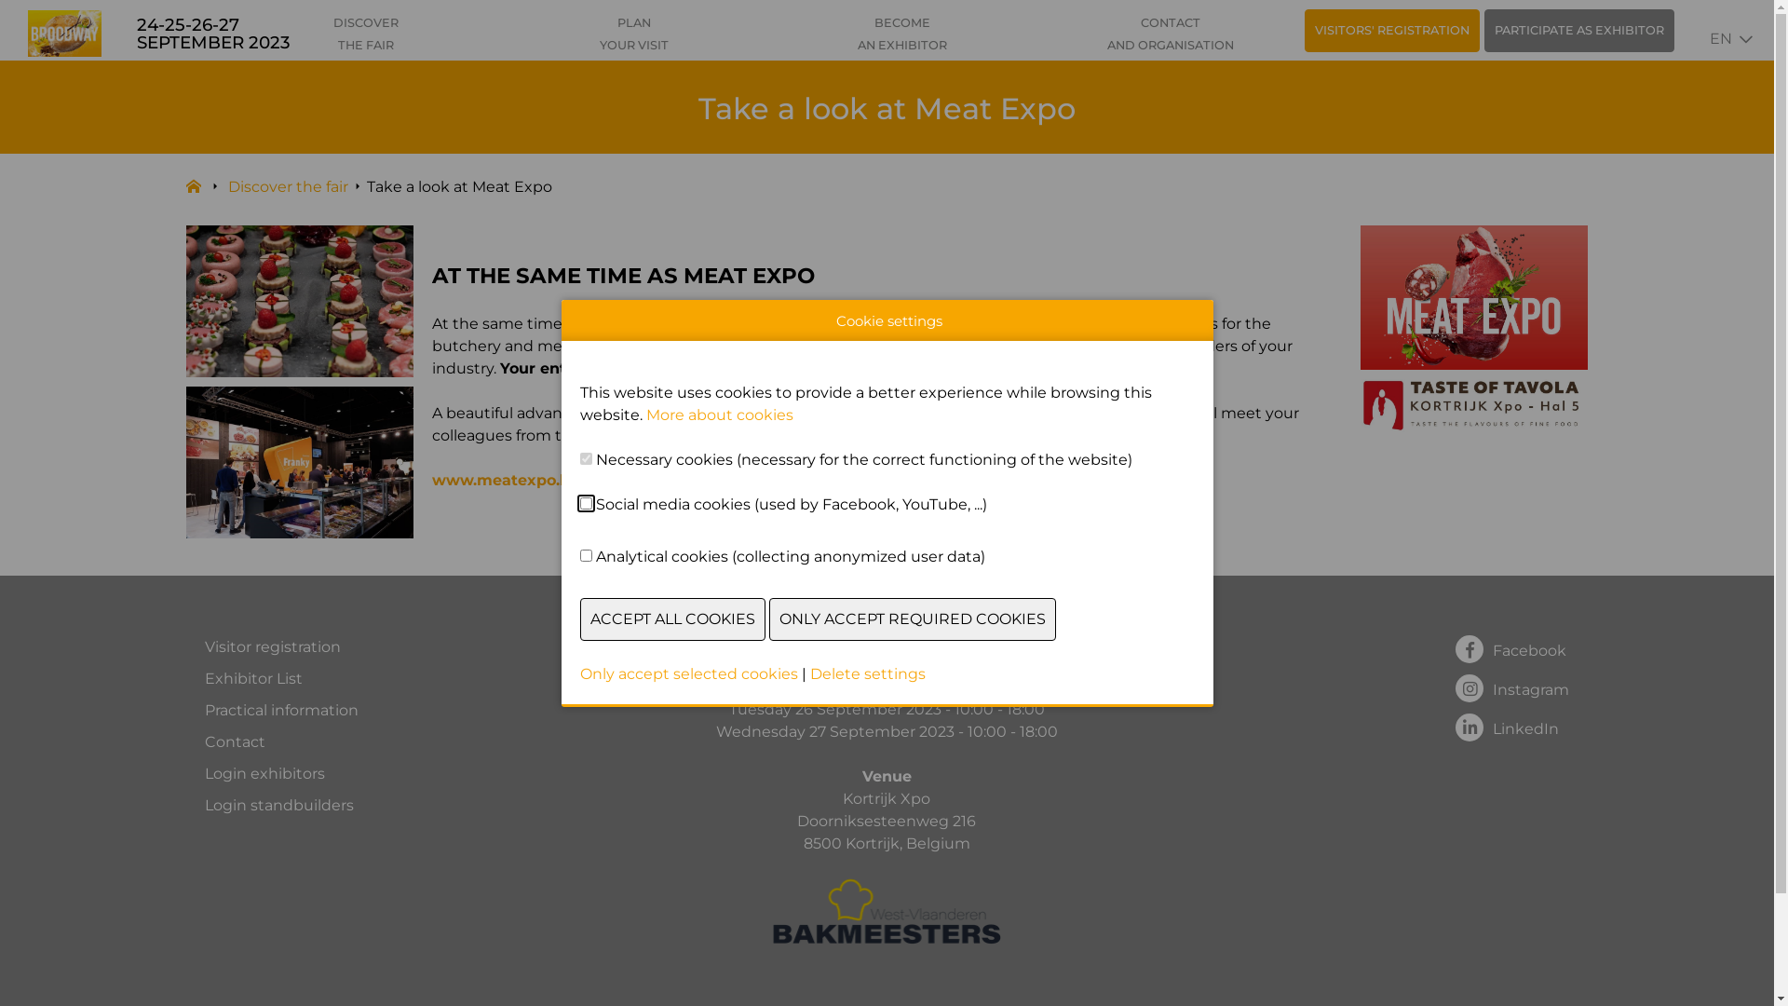  I want to click on Instagram, so click(1512, 687).